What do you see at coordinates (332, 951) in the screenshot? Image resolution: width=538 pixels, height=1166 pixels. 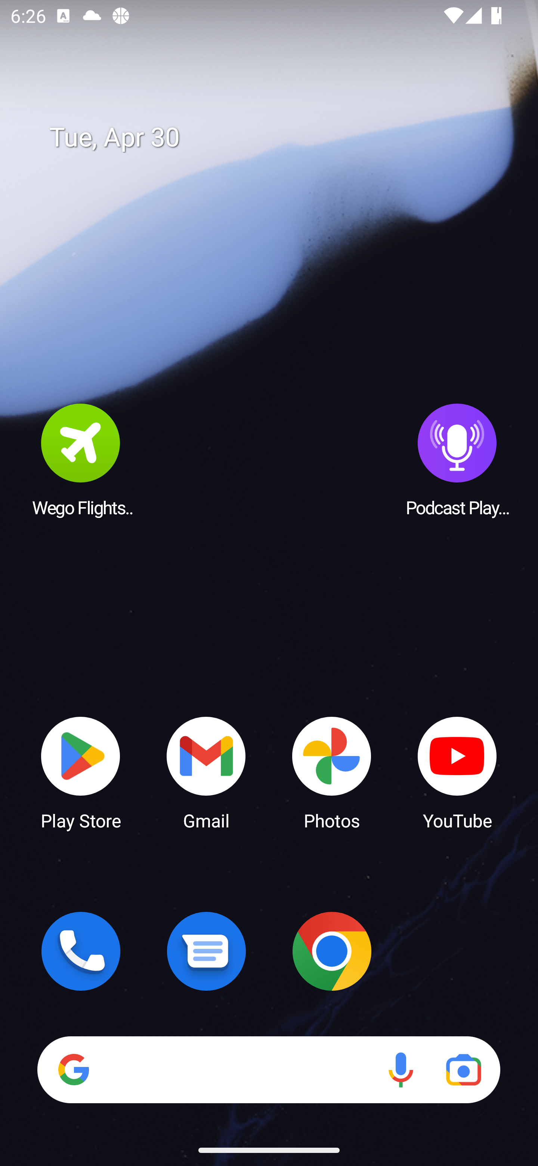 I see `Chrome` at bounding box center [332, 951].